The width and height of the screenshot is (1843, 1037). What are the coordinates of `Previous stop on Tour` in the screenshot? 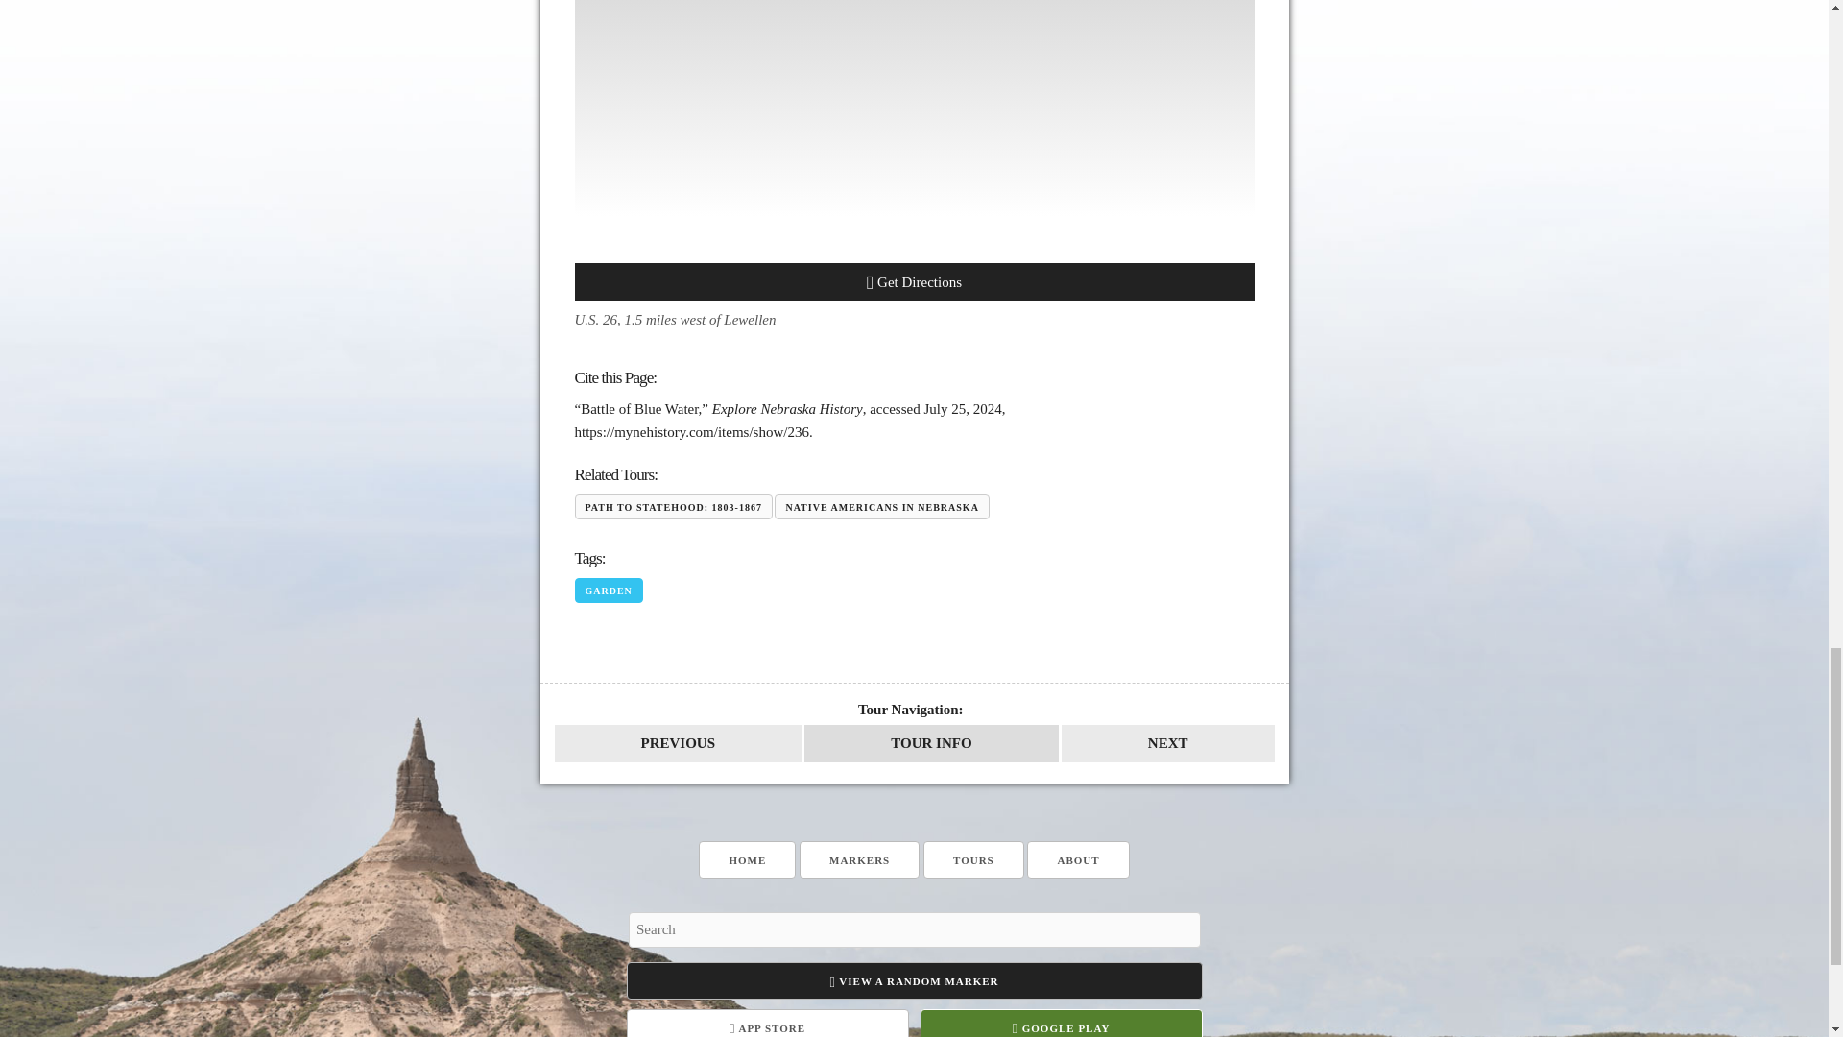 It's located at (678, 743).